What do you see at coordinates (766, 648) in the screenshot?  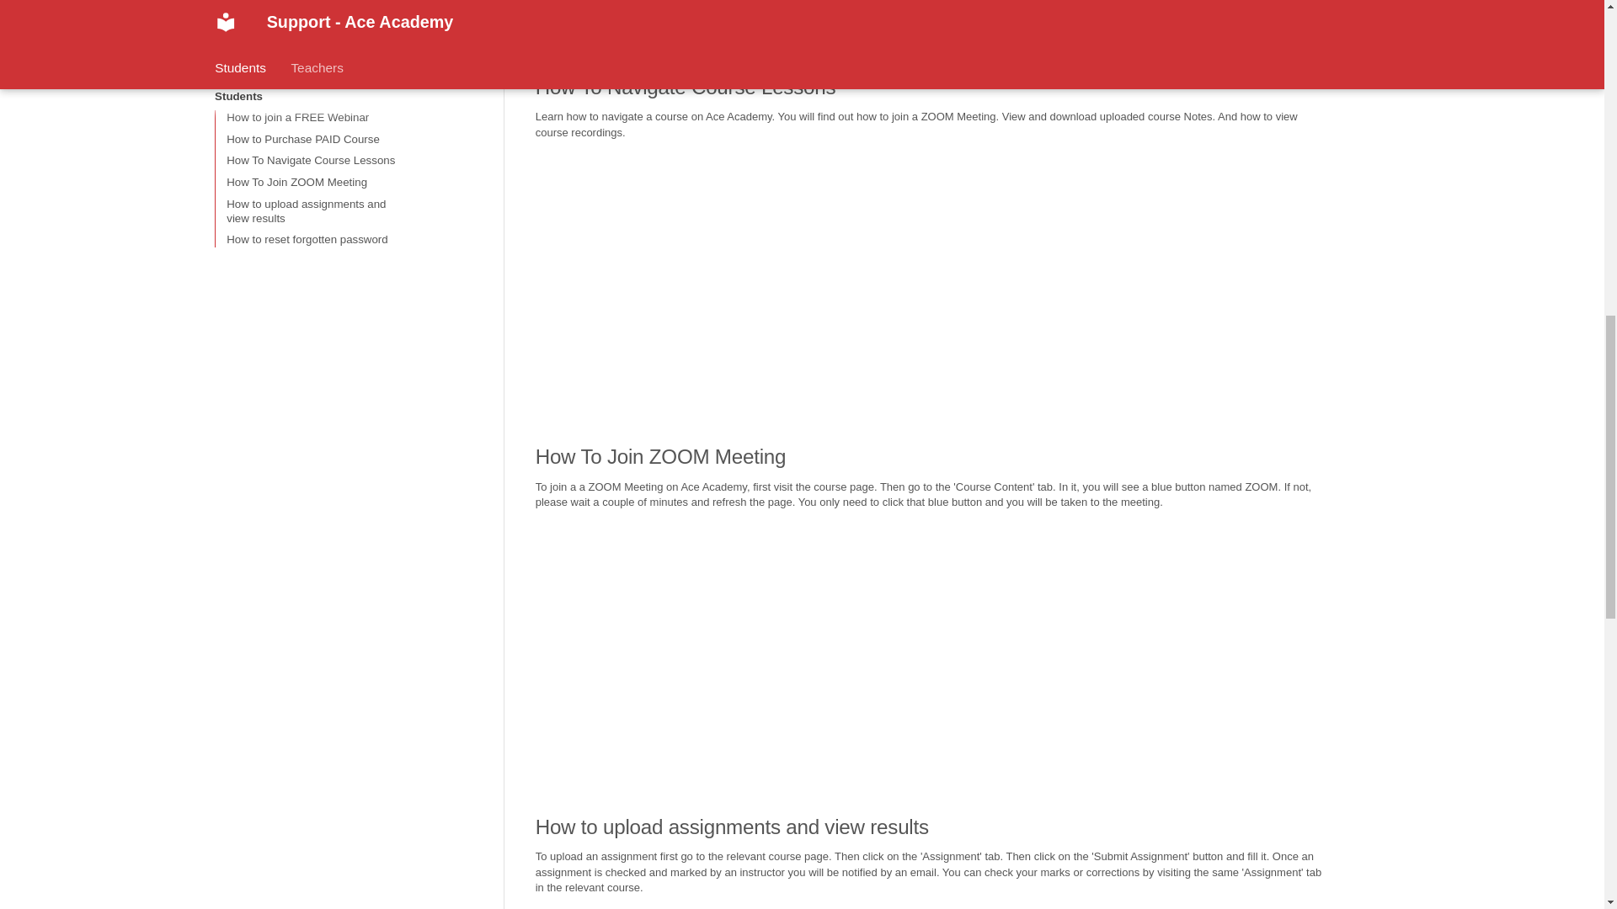 I see `YouTube video player` at bounding box center [766, 648].